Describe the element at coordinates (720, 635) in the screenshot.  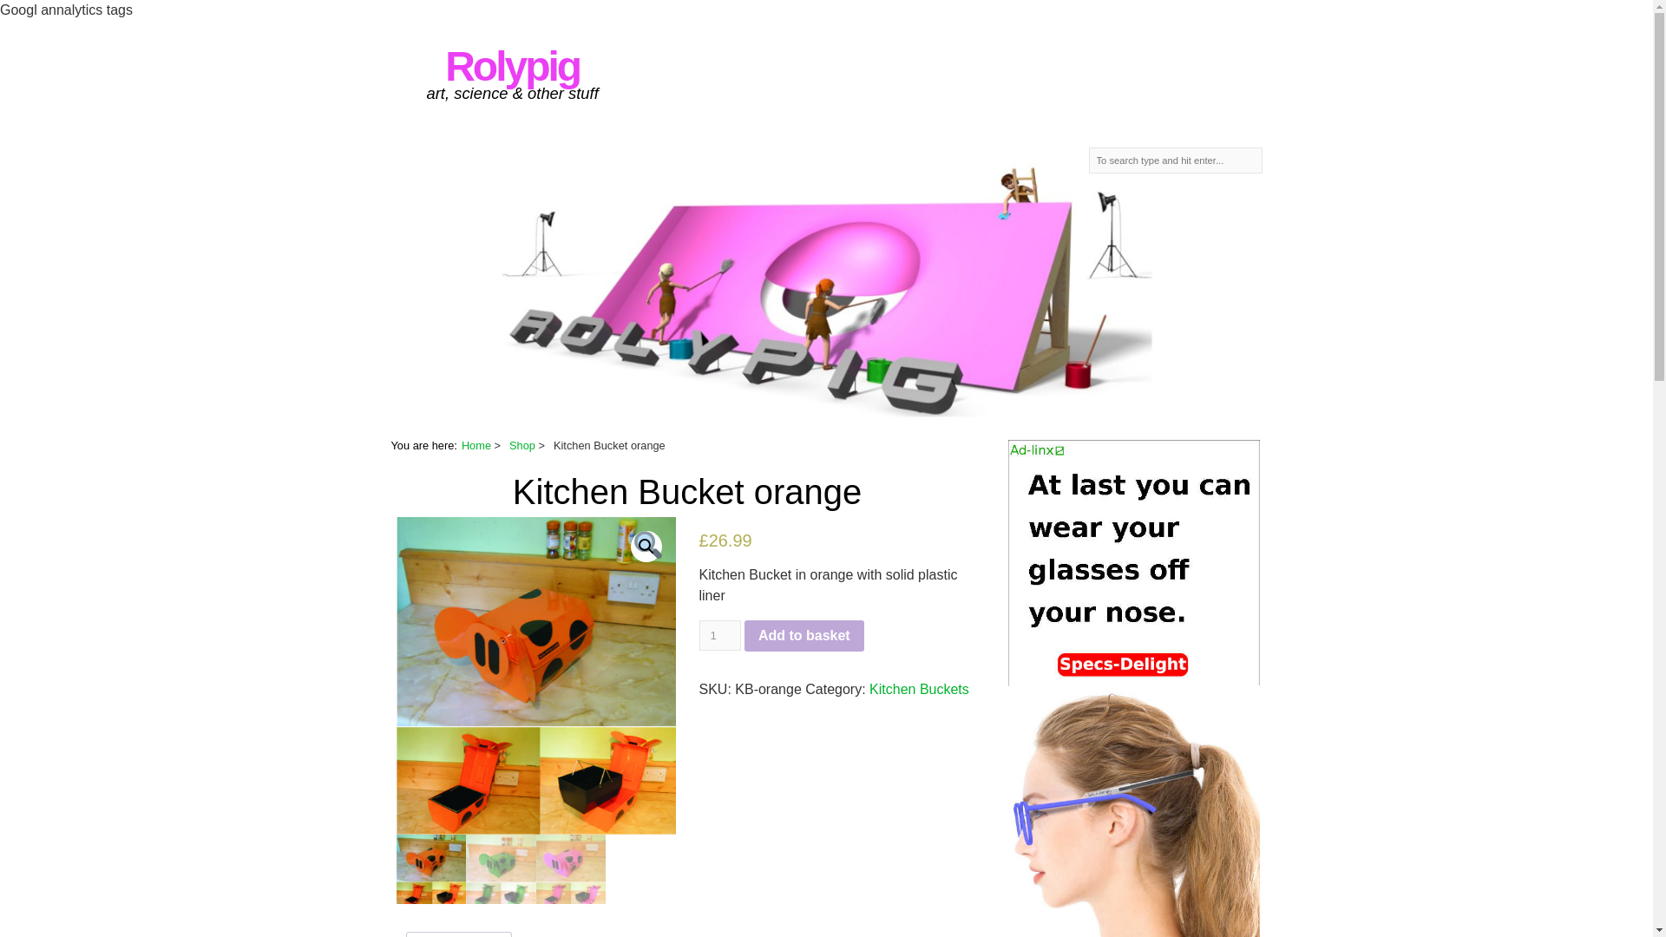
I see `1` at that location.